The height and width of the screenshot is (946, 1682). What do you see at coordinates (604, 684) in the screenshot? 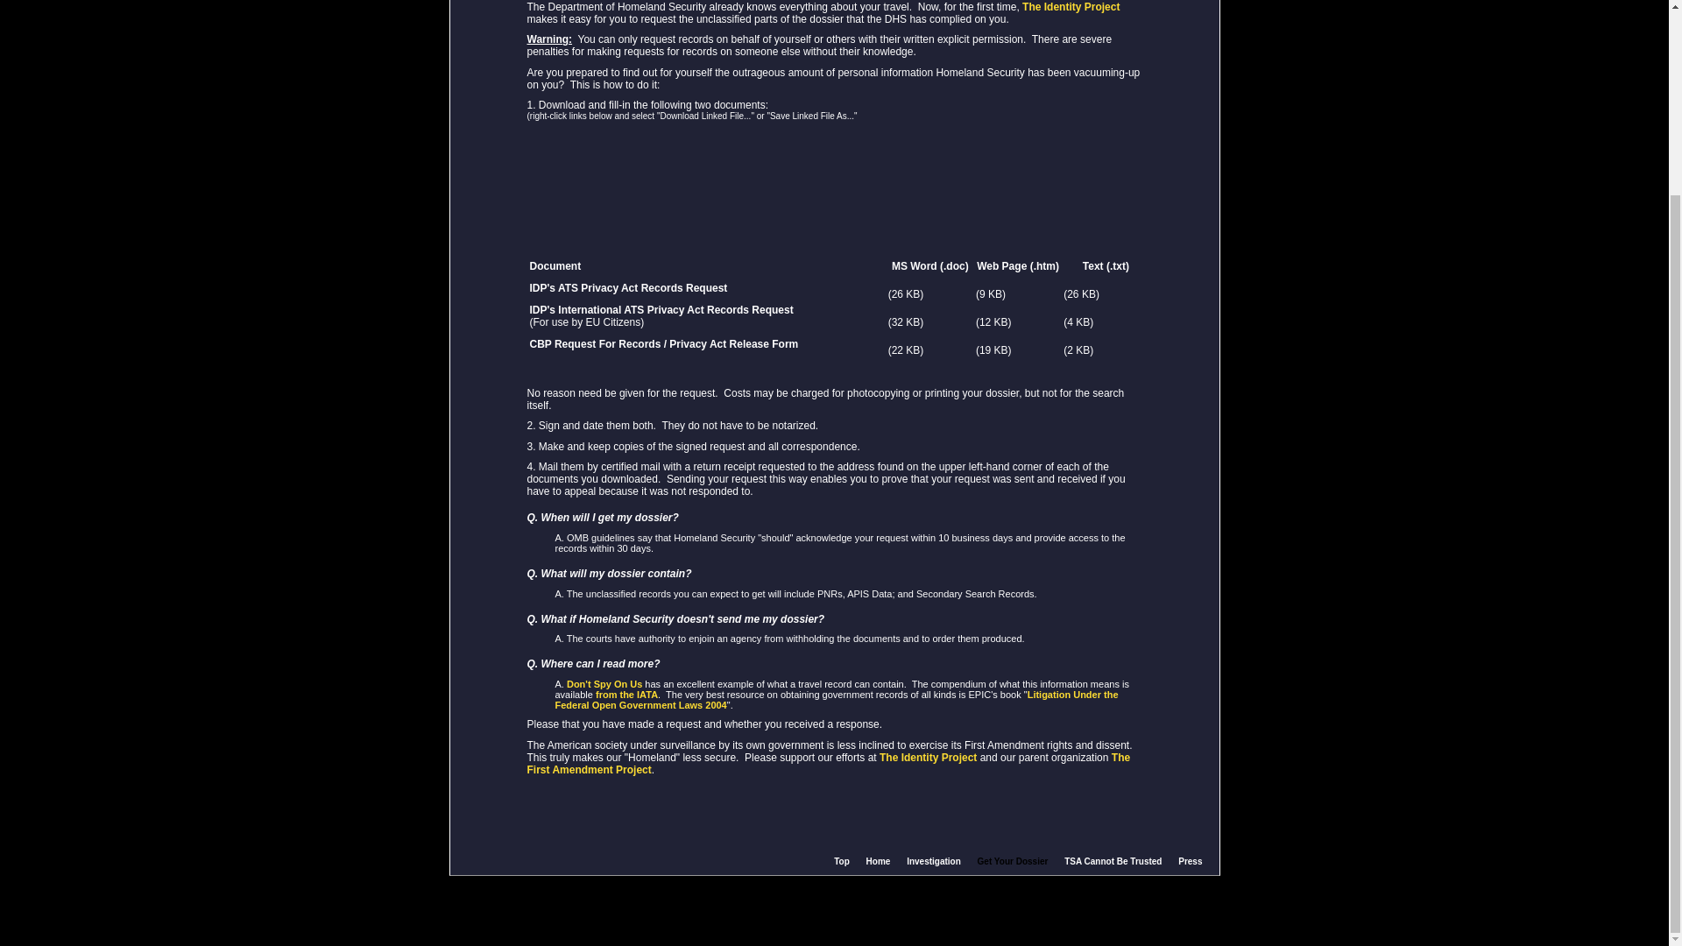
I see `Don't Spy On Us` at bounding box center [604, 684].